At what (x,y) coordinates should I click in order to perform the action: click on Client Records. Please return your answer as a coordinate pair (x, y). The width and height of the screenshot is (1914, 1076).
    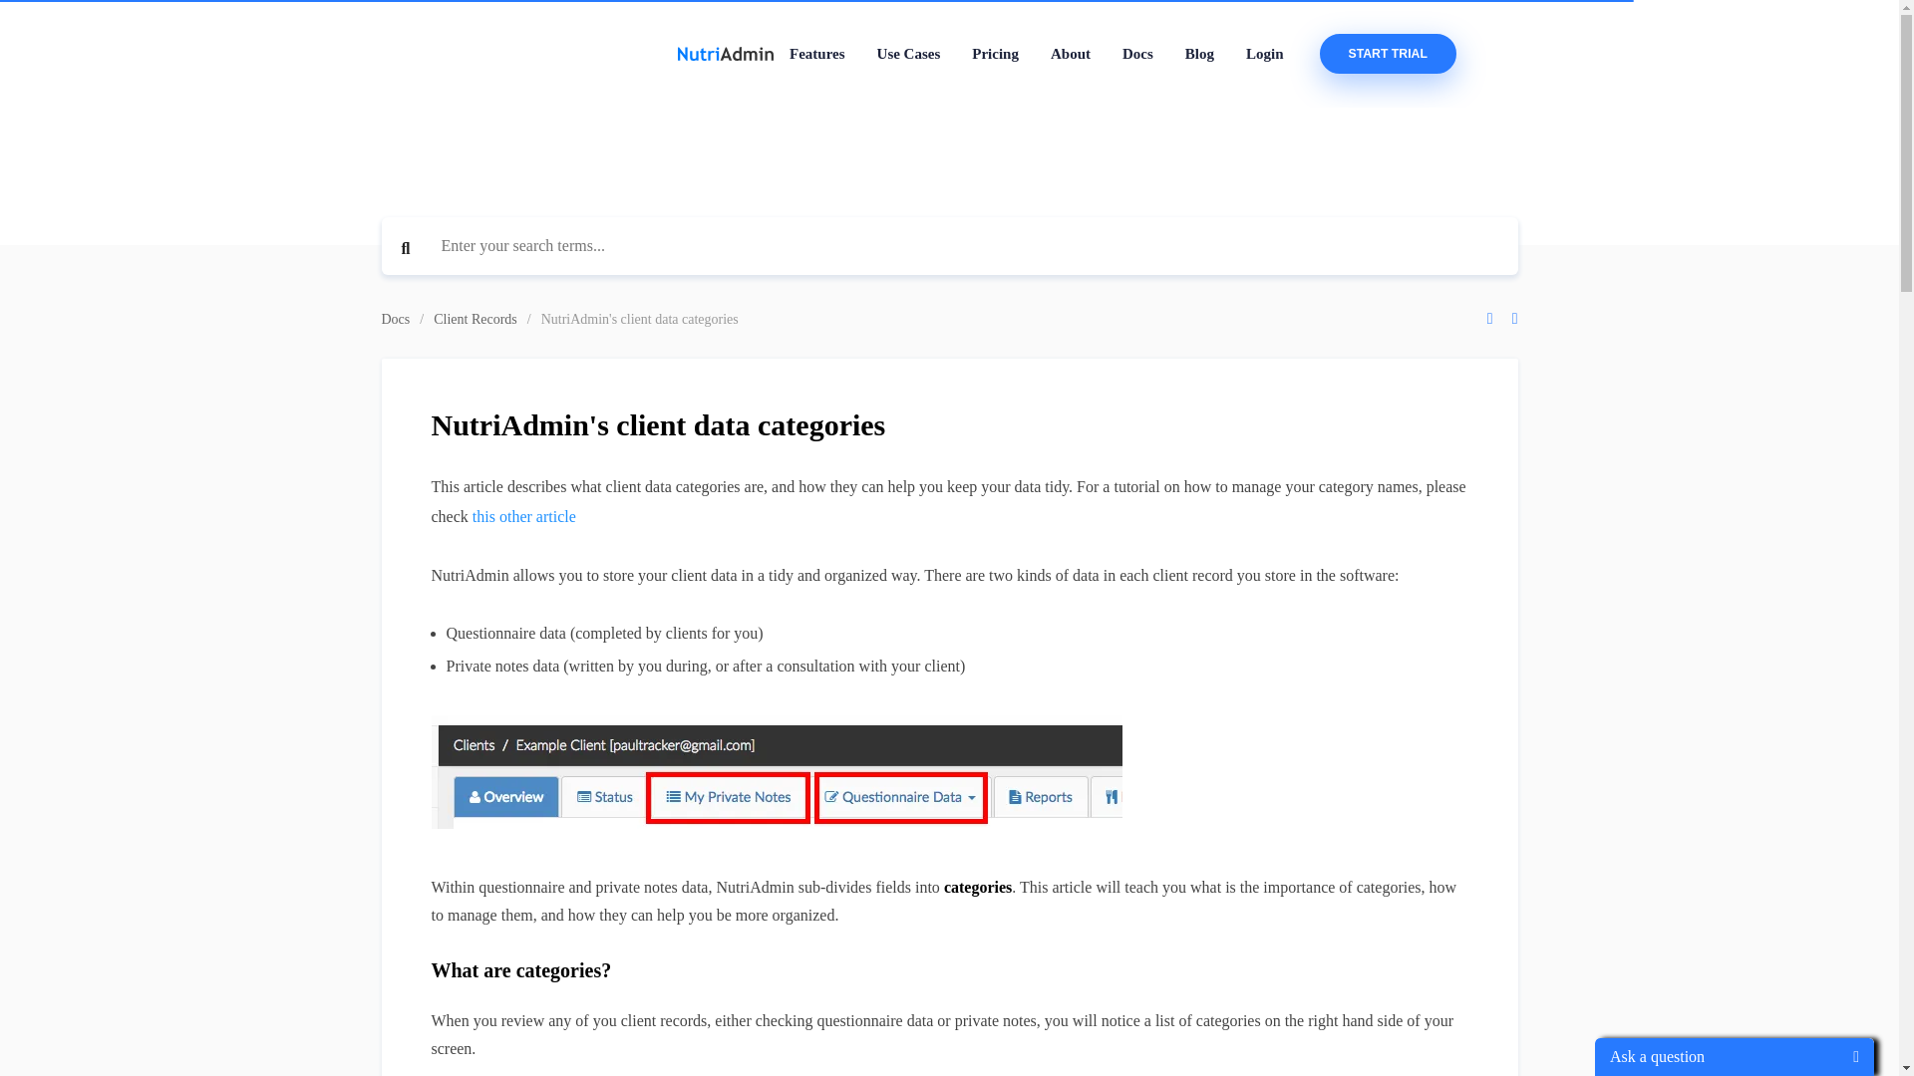
    Looking at the image, I should click on (475, 319).